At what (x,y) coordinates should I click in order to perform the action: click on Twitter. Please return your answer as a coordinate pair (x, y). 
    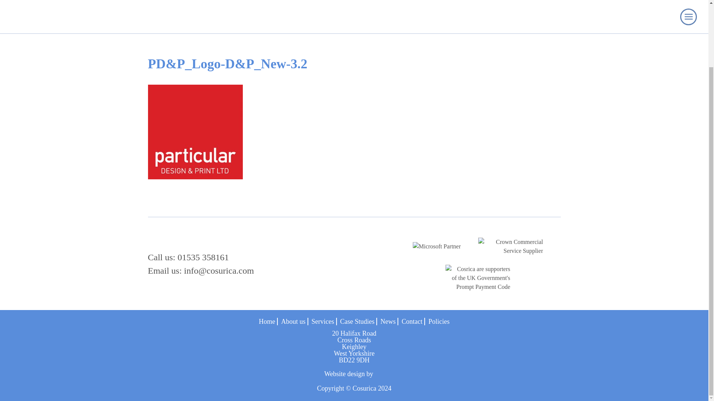
    Looking at the image, I should click on (344, 237).